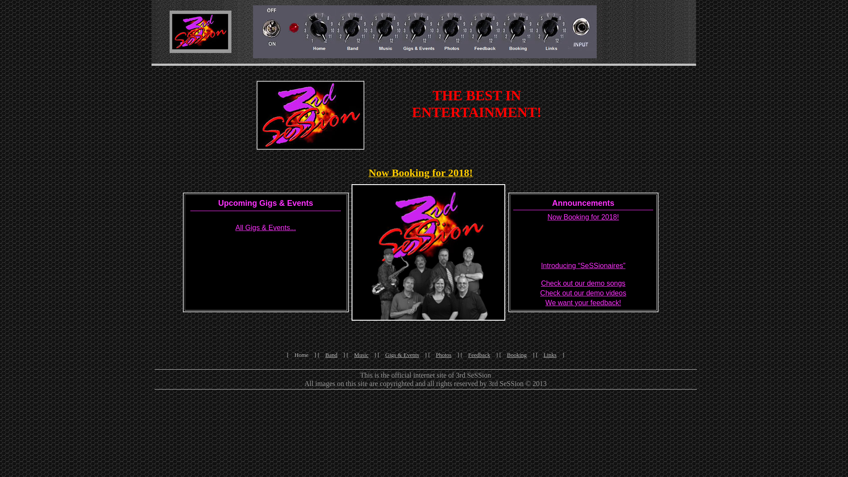 The width and height of the screenshot is (848, 477). Describe the element at coordinates (479, 355) in the screenshot. I see `Feedback` at that location.